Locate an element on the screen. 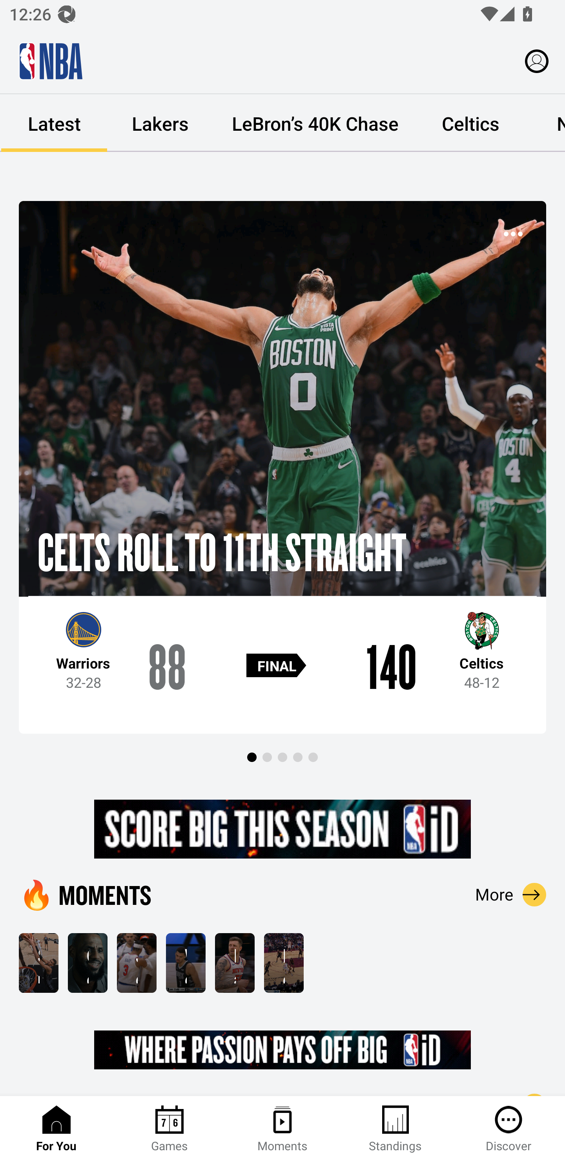  More is located at coordinates (511, 894).